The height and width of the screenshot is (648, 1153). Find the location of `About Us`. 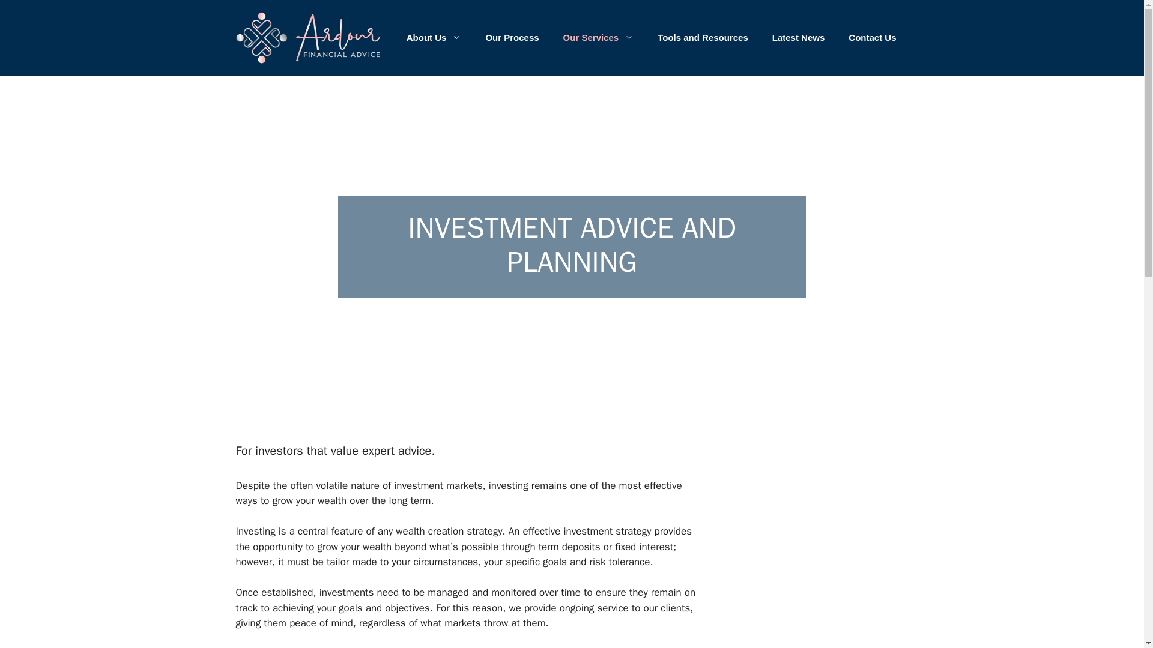

About Us is located at coordinates (434, 37).